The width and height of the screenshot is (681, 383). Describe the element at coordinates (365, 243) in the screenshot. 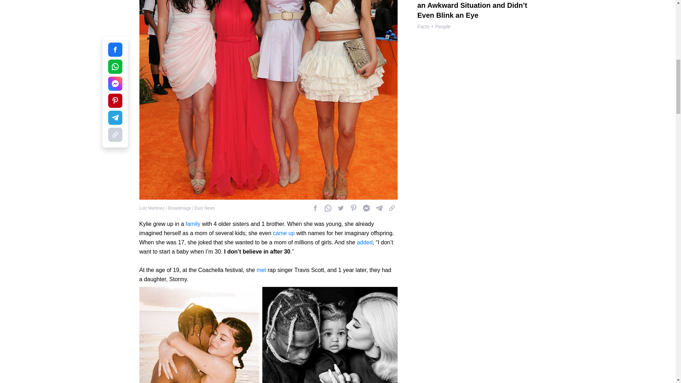

I see `added` at that location.